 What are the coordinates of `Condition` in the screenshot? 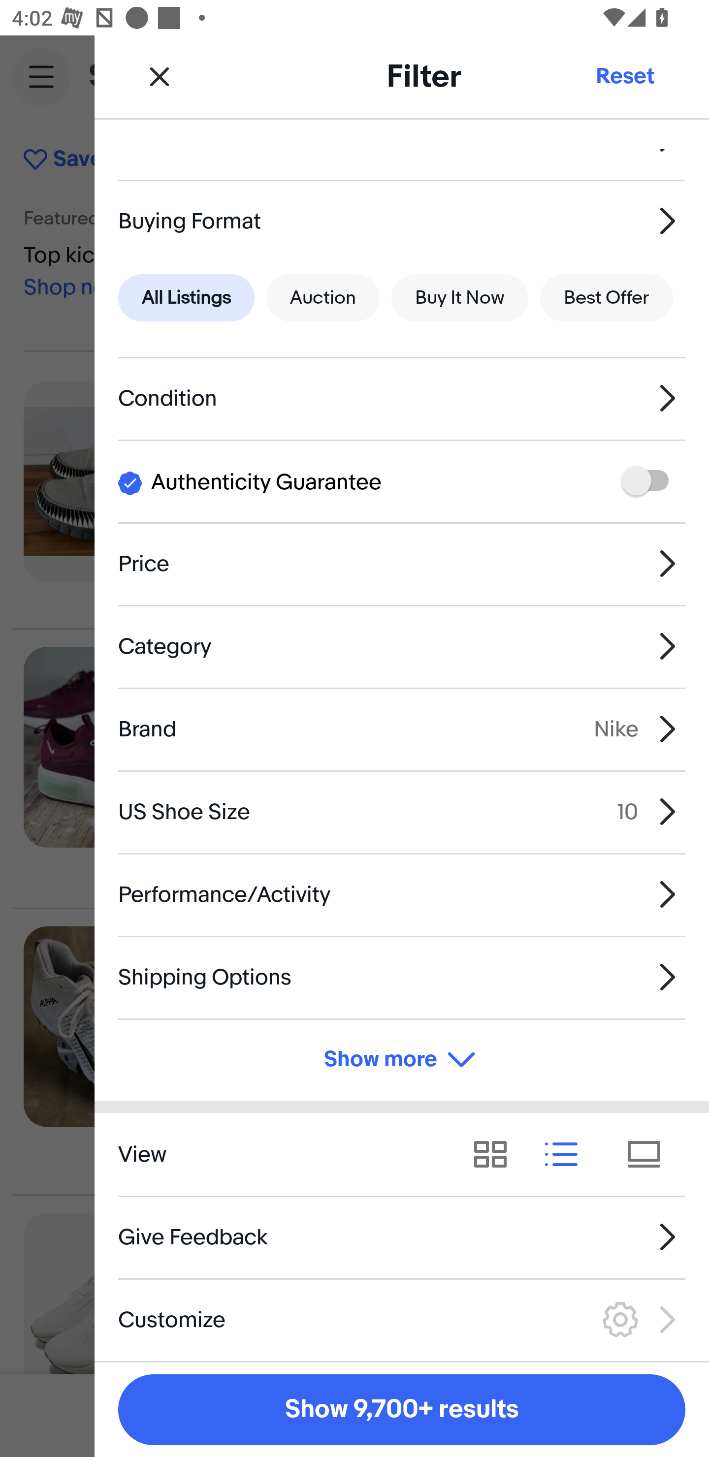 It's located at (402, 398).